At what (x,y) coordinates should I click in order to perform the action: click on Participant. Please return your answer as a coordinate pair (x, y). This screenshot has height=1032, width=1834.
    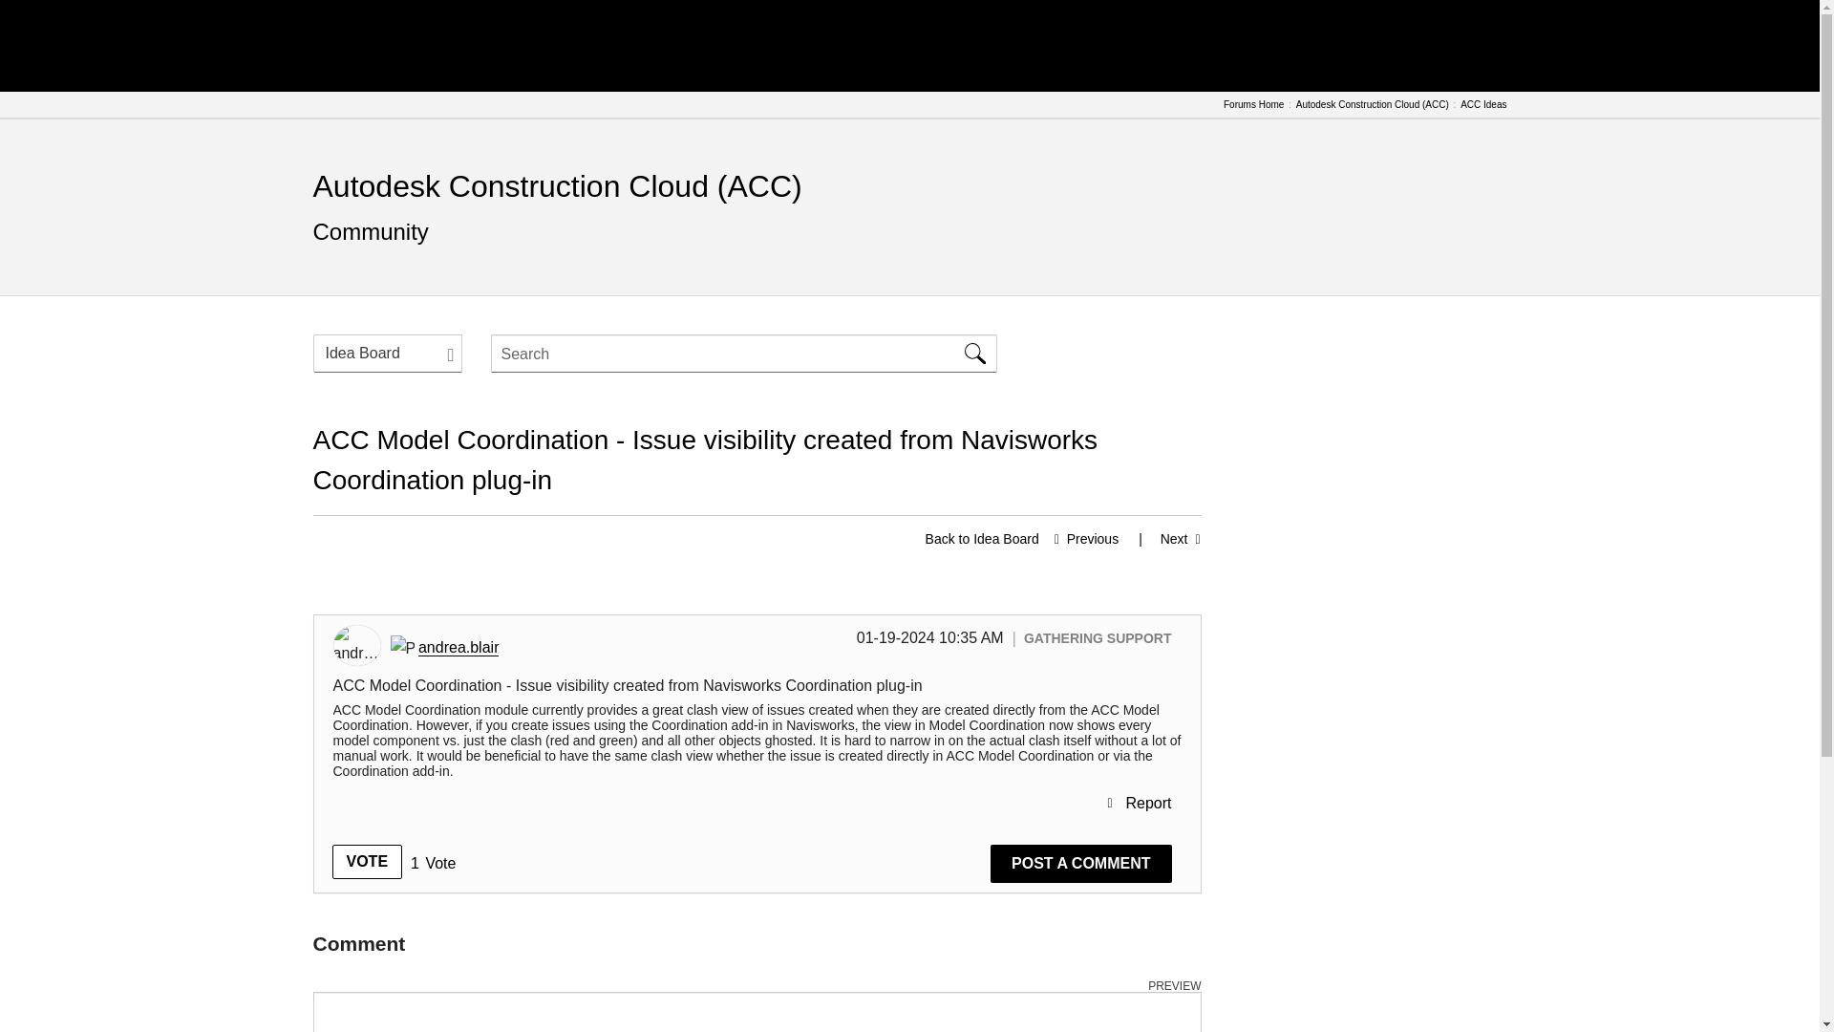
    Looking at the image, I should click on (401, 648).